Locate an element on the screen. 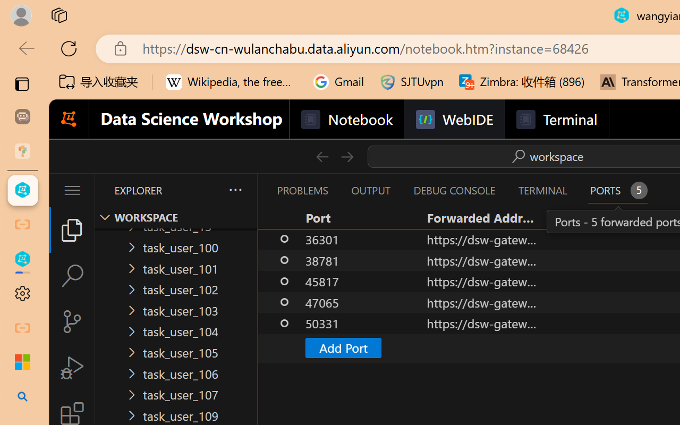 The width and height of the screenshot is (680, 425). Explorer actions is located at coordinates (207, 190).